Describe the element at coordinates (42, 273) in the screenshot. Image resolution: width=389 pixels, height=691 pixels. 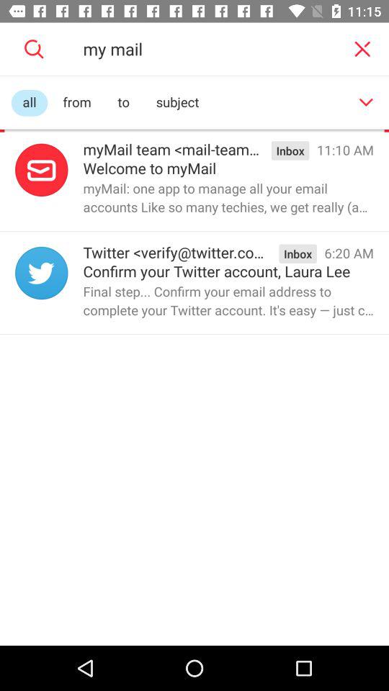
I see `toggle twitter` at that location.